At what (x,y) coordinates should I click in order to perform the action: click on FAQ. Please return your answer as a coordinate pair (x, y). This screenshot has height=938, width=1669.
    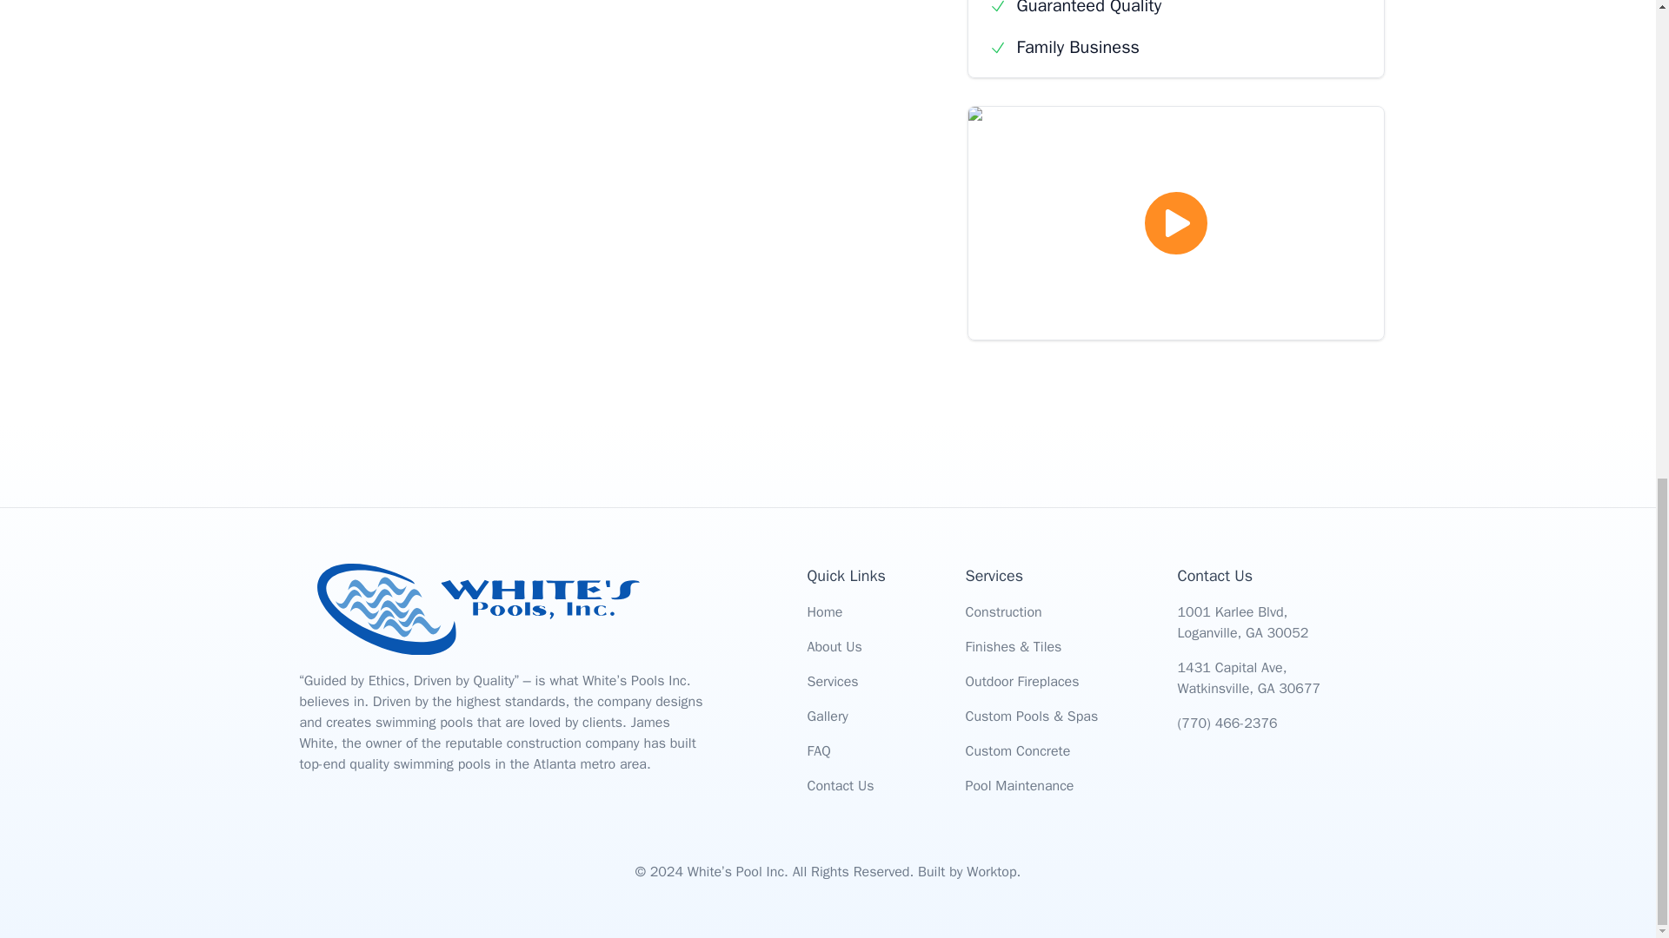
    Looking at the image, I should click on (817, 750).